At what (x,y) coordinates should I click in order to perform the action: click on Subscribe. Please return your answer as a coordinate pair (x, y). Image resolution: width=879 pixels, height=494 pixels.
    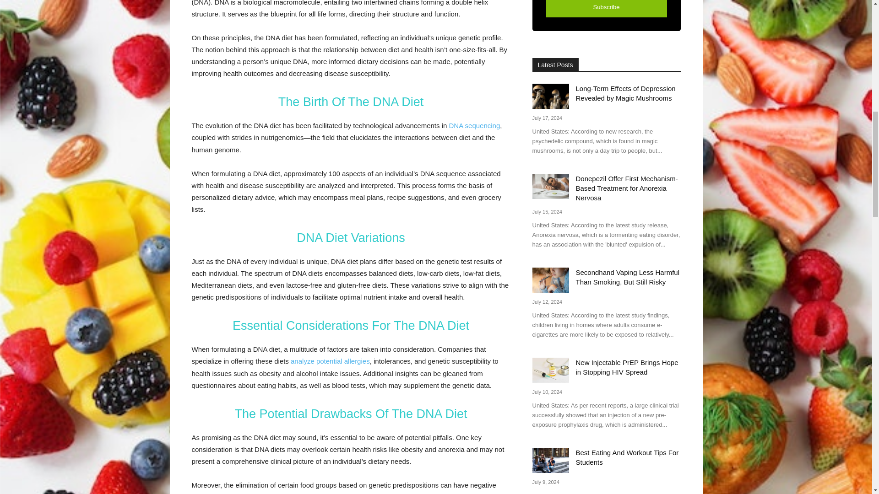
    Looking at the image, I should click on (606, 8).